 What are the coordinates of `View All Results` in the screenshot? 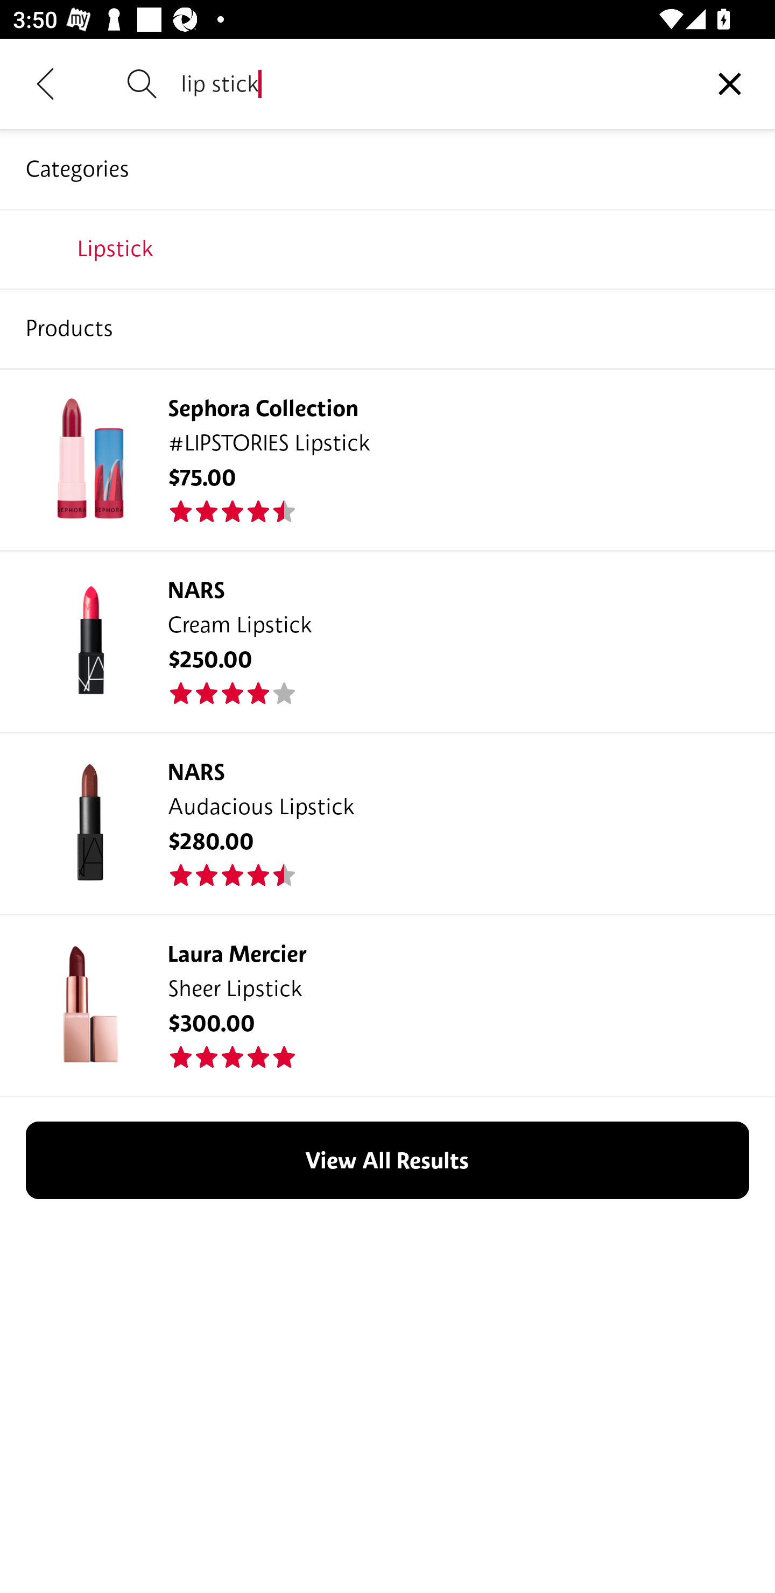 It's located at (387, 1160).